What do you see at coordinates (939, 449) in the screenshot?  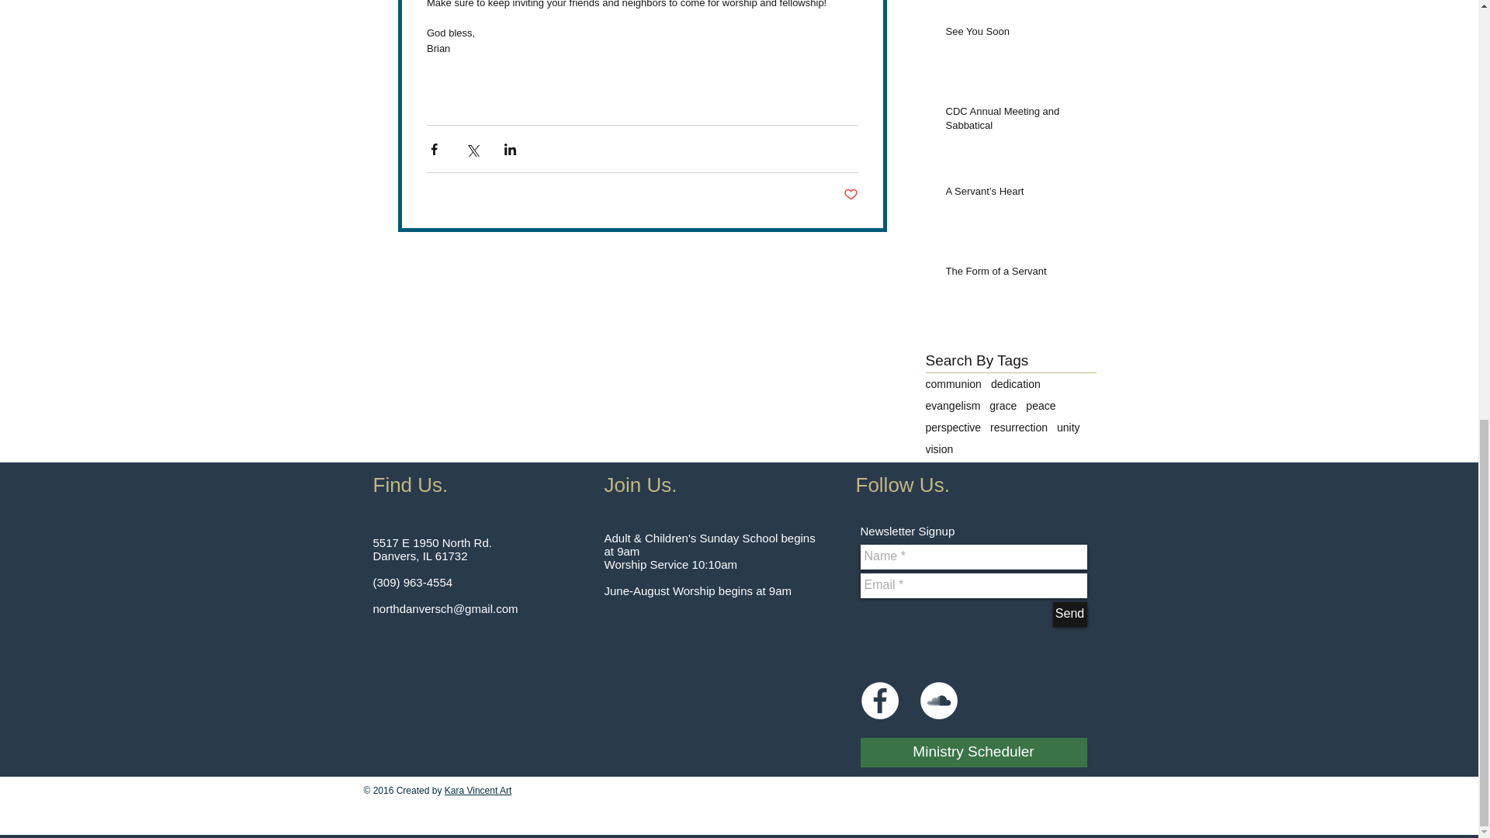 I see `vision` at bounding box center [939, 449].